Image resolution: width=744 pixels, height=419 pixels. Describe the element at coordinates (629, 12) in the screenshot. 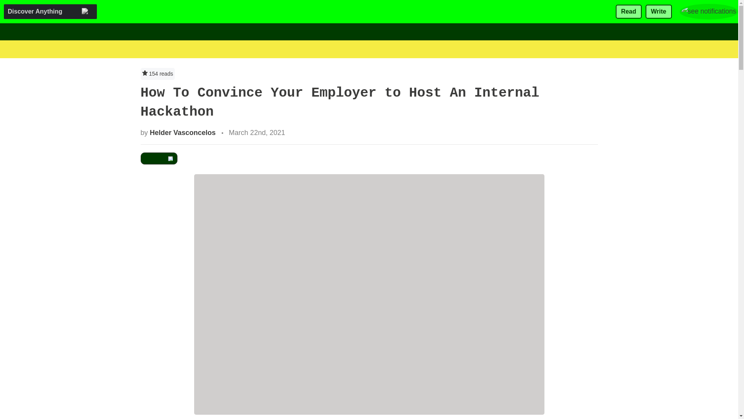

I see `Read` at that location.